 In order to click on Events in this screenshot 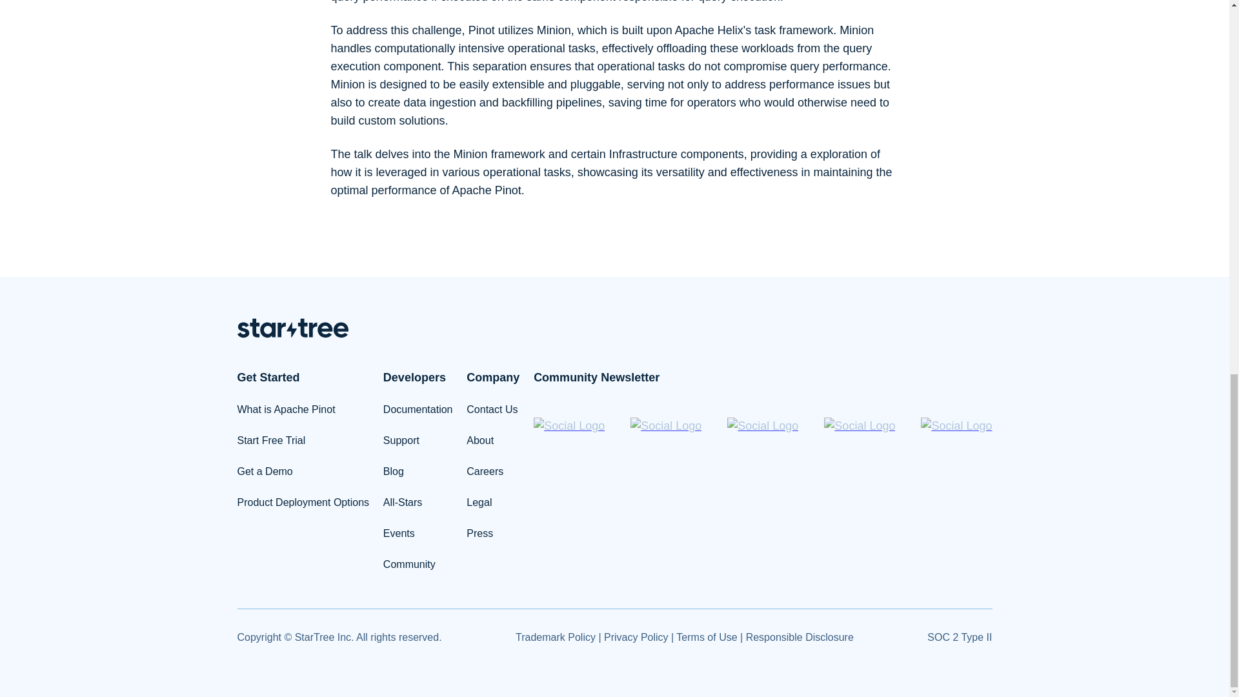, I will do `click(399, 533)`.